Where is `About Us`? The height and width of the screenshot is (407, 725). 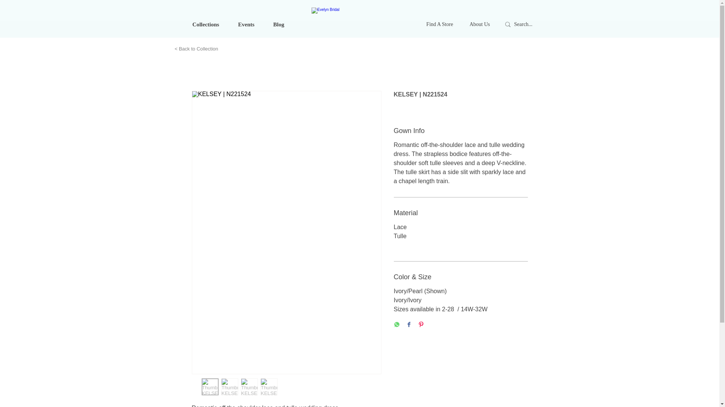
About Us is located at coordinates (480, 24).